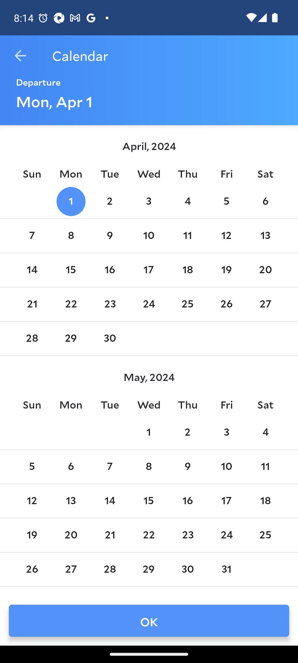  What do you see at coordinates (265, 501) in the screenshot?
I see `18` at bounding box center [265, 501].